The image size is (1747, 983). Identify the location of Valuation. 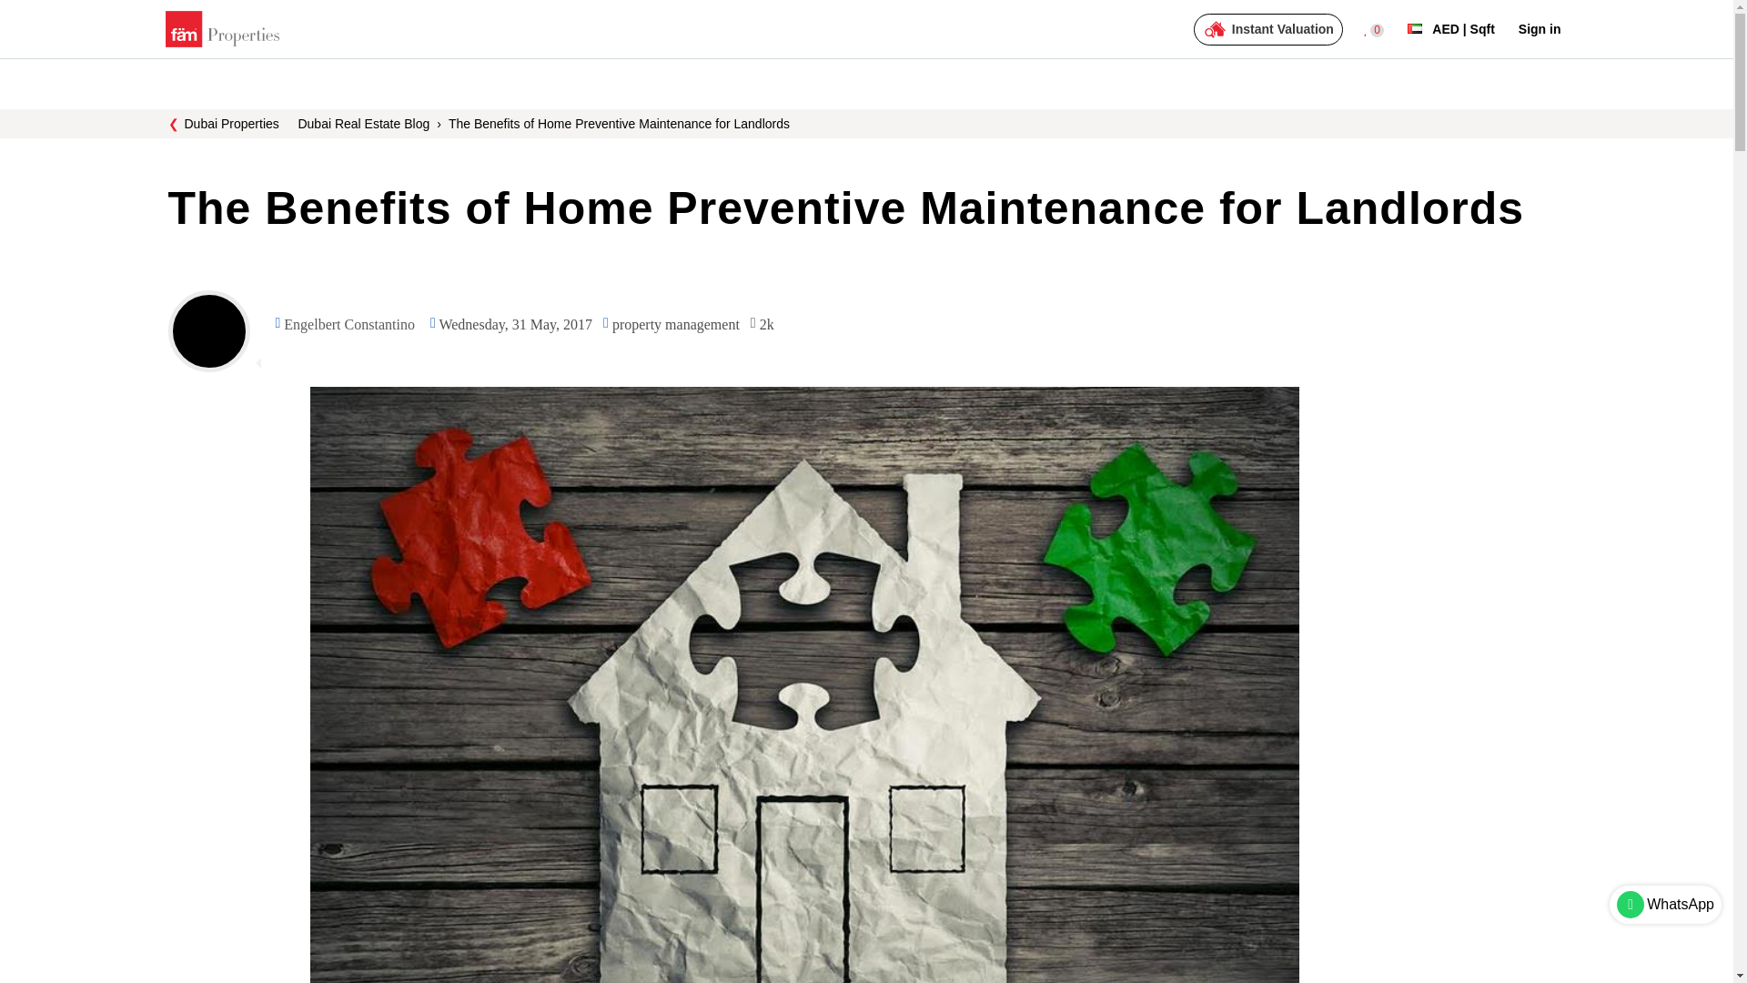
(1268, 29).